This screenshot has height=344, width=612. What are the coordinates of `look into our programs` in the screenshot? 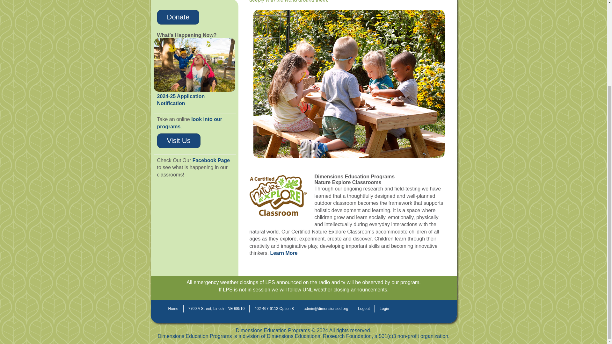 It's located at (189, 123).